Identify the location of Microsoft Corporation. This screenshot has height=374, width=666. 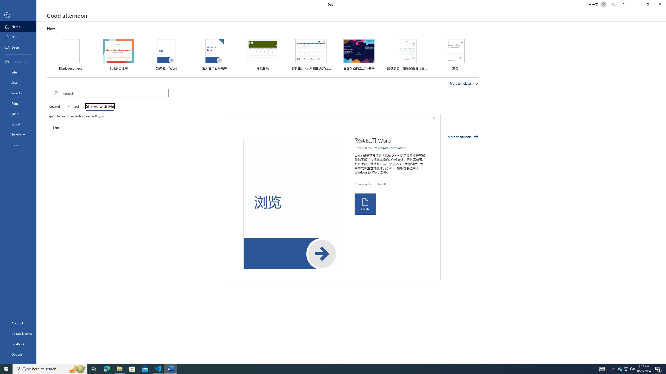
(390, 148).